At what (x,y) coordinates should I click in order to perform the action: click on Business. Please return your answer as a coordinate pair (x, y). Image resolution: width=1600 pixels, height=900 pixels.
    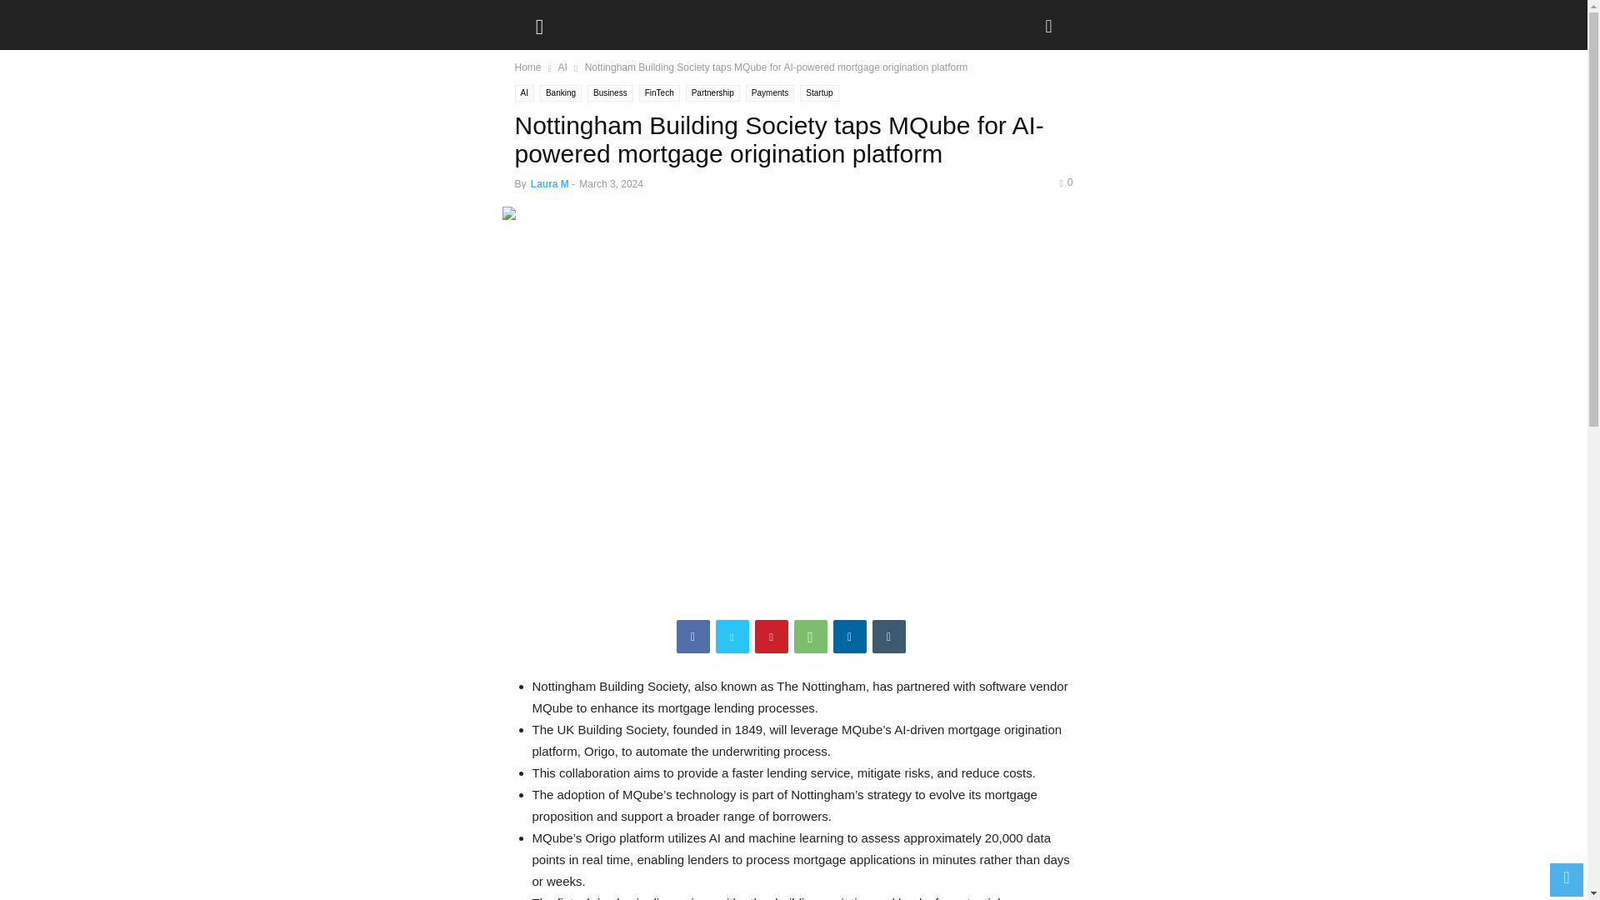
    Looking at the image, I should click on (610, 93).